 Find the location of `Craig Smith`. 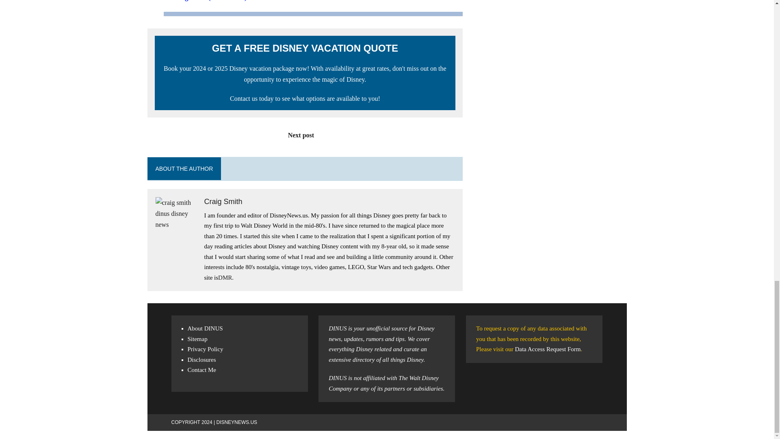

Craig Smith is located at coordinates (223, 202).